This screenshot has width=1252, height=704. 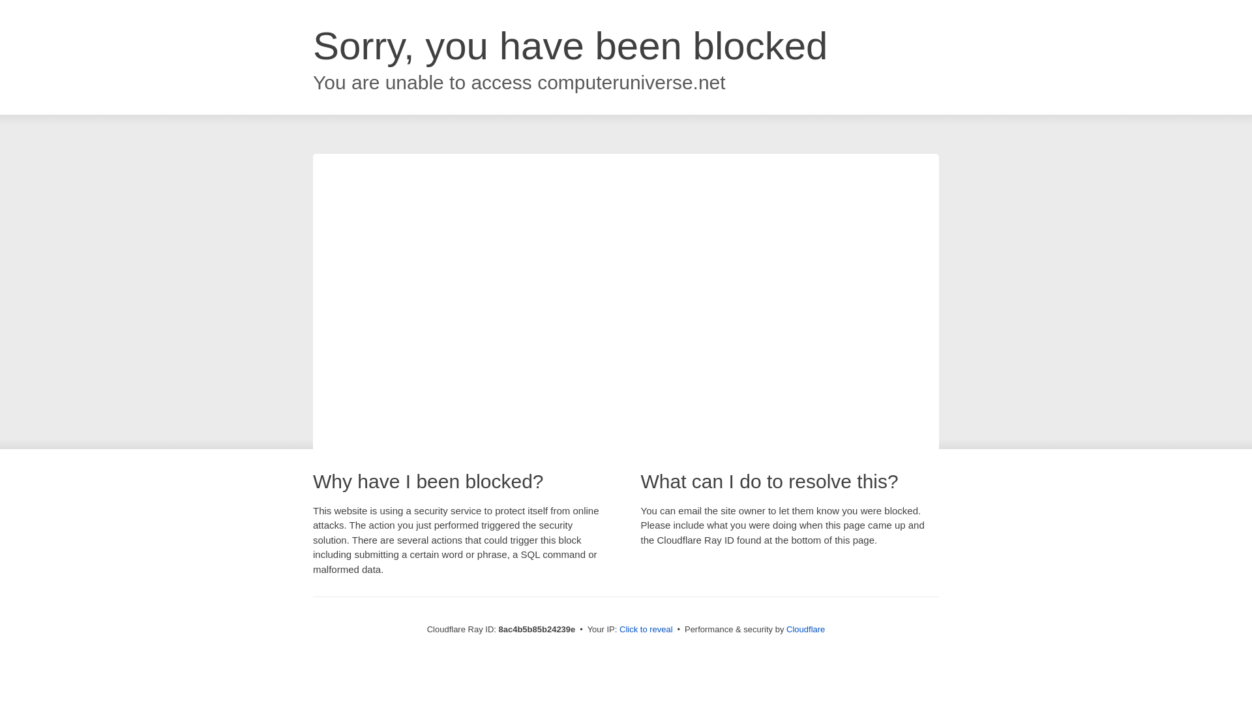 I want to click on Cloudflare, so click(x=805, y=629).